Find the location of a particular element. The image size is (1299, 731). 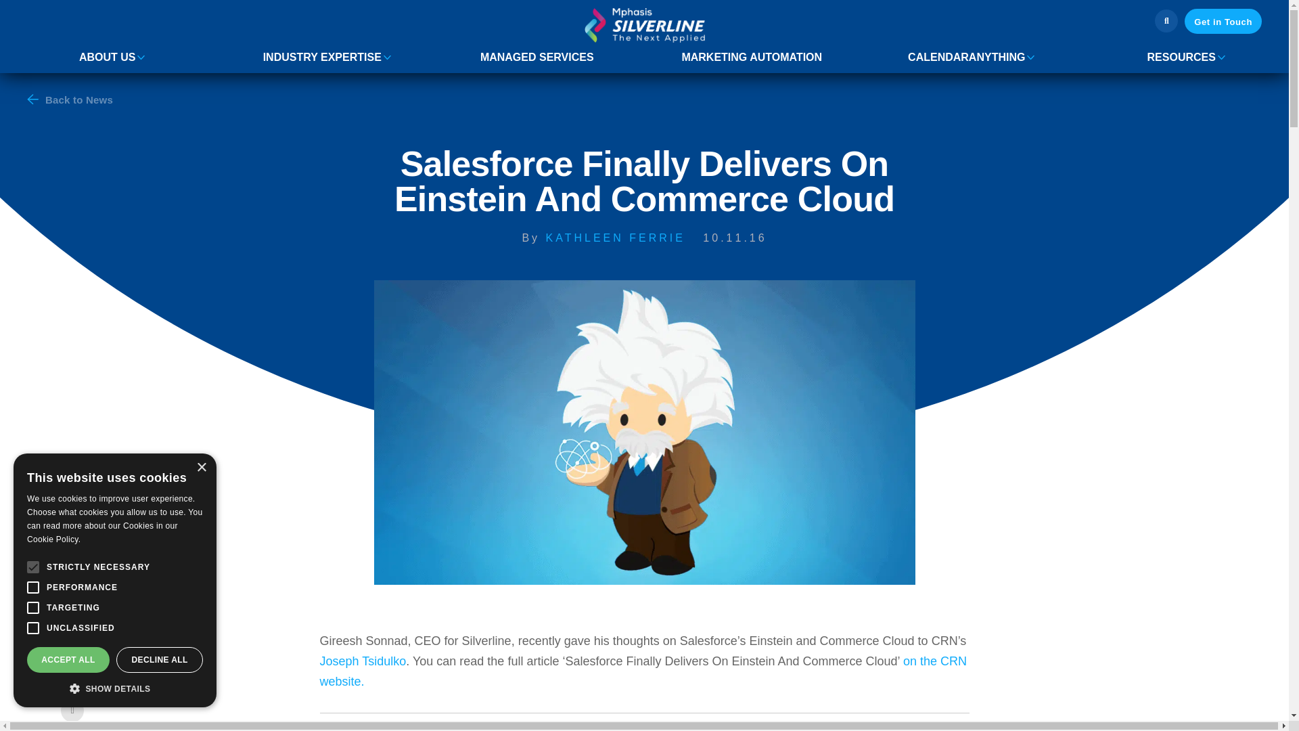

ABOUT US is located at coordinates (108, 57).